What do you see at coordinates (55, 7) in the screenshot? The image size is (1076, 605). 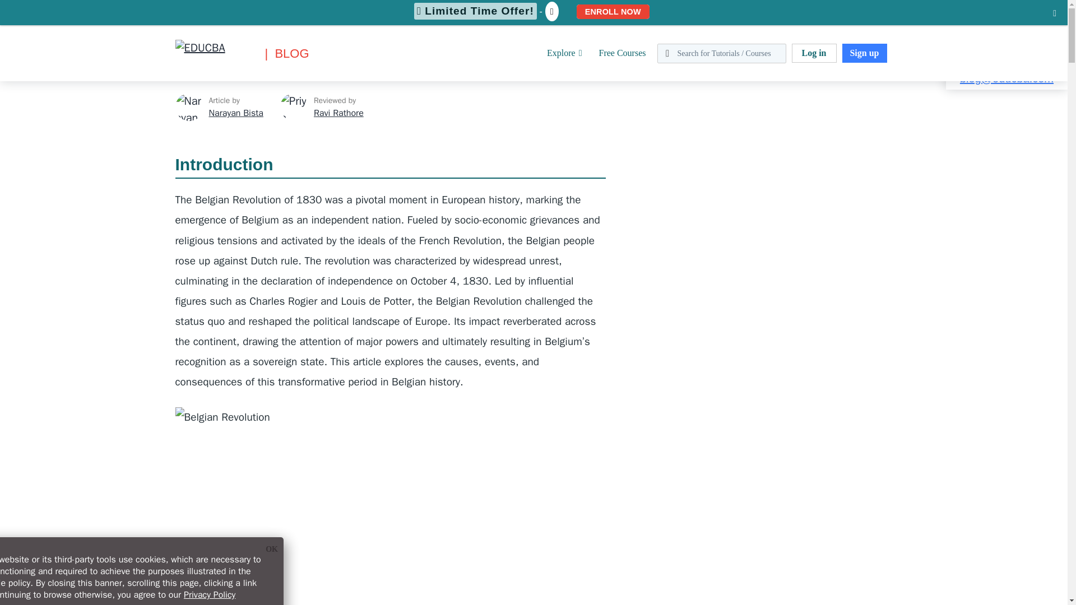 I see `Miscellaneous` at bounding box center [55, 7].